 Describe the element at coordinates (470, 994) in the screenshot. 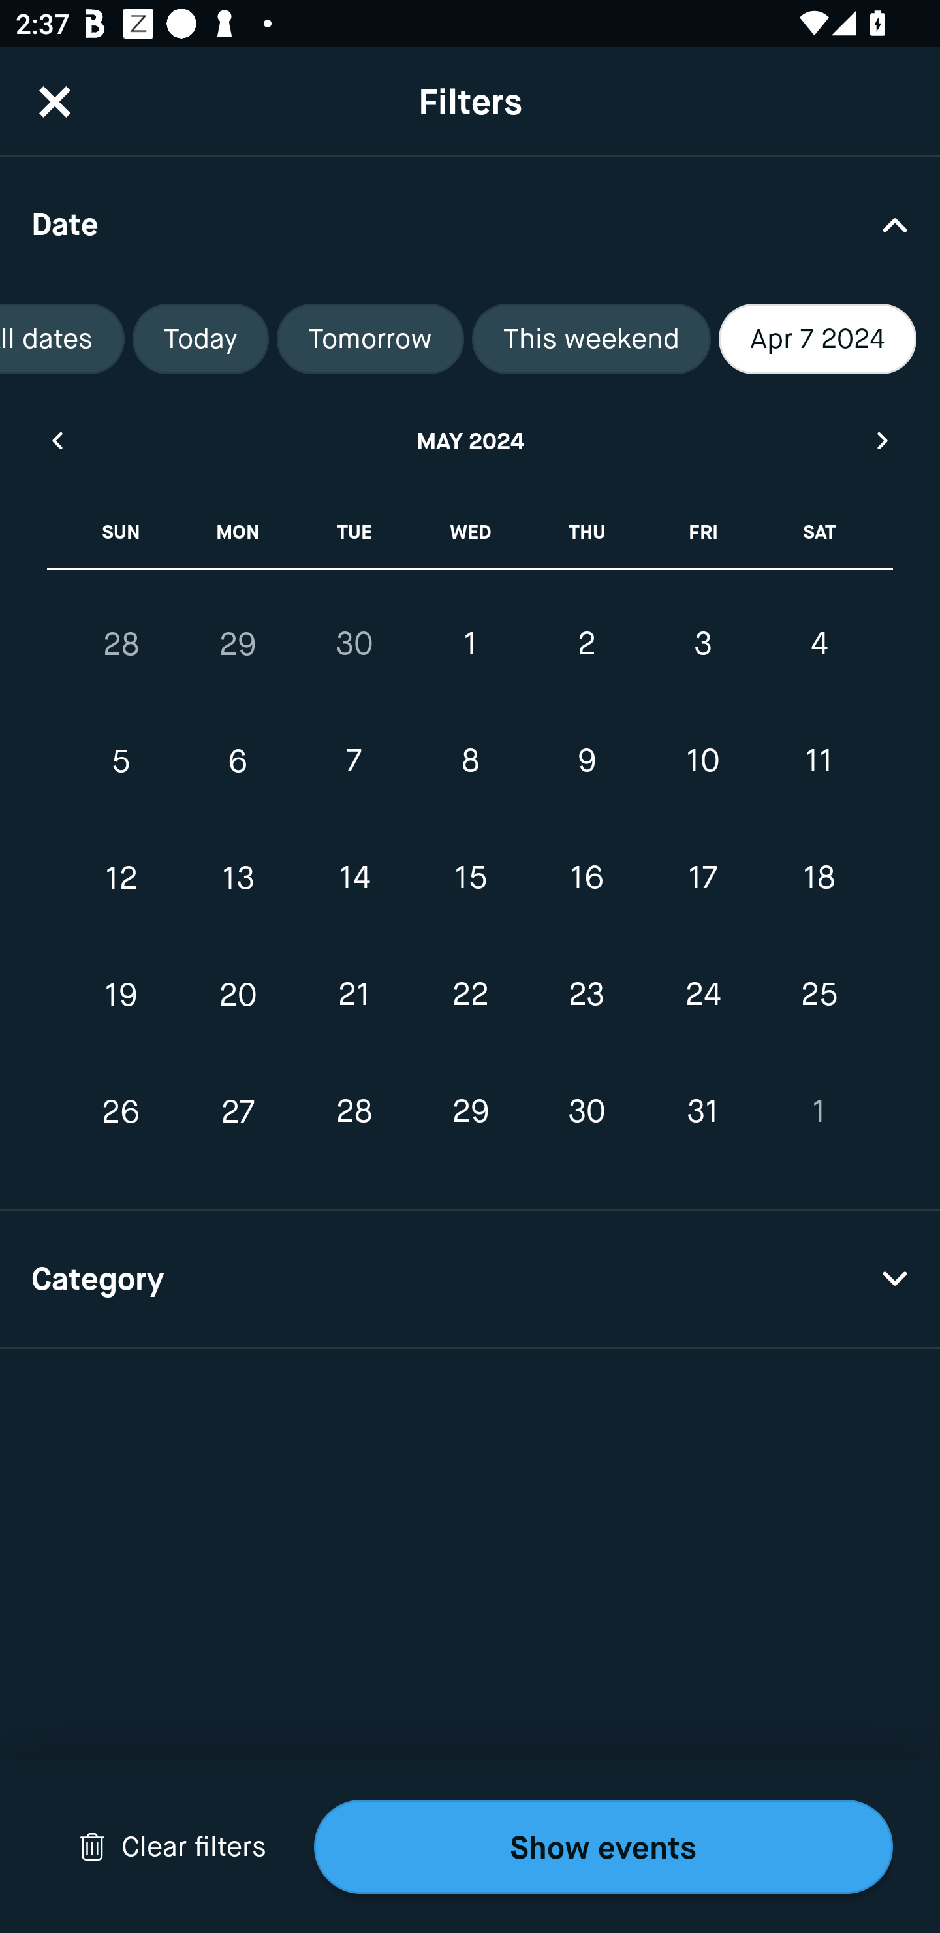

I see `22` at that location.